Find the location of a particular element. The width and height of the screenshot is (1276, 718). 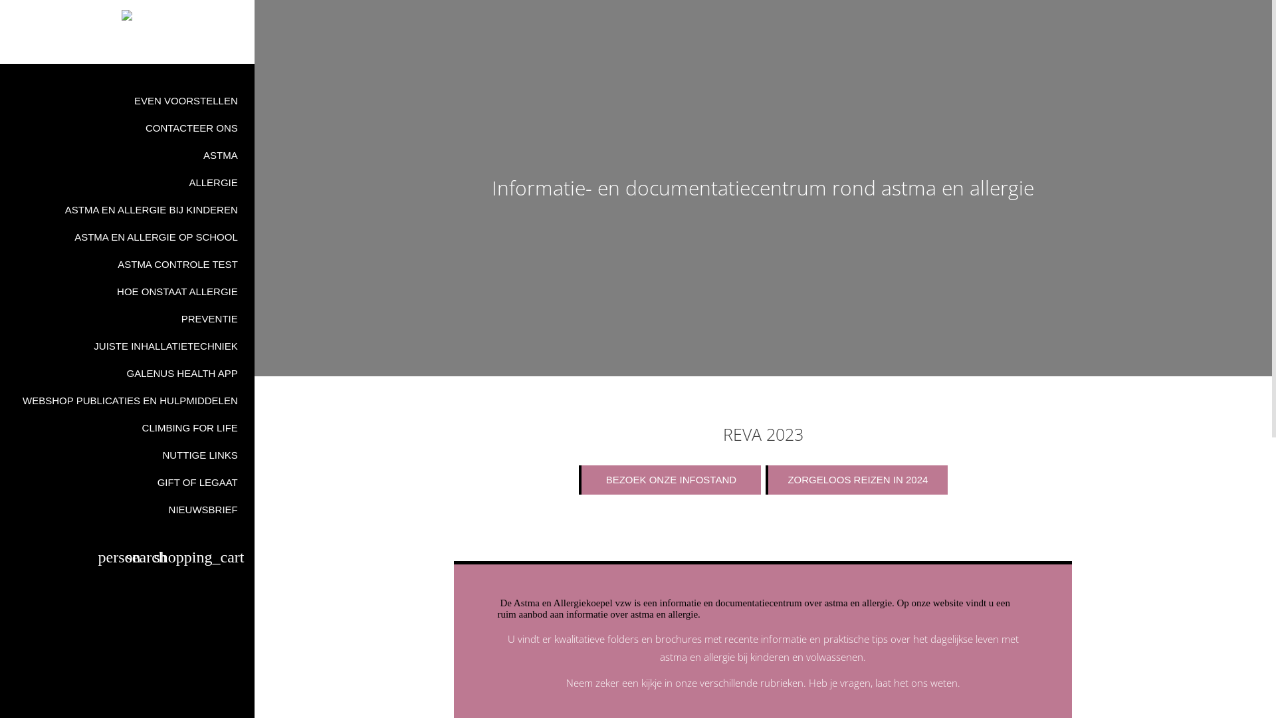

Astma en Allergiekoepel vzw is located at coordinates (128, 15).